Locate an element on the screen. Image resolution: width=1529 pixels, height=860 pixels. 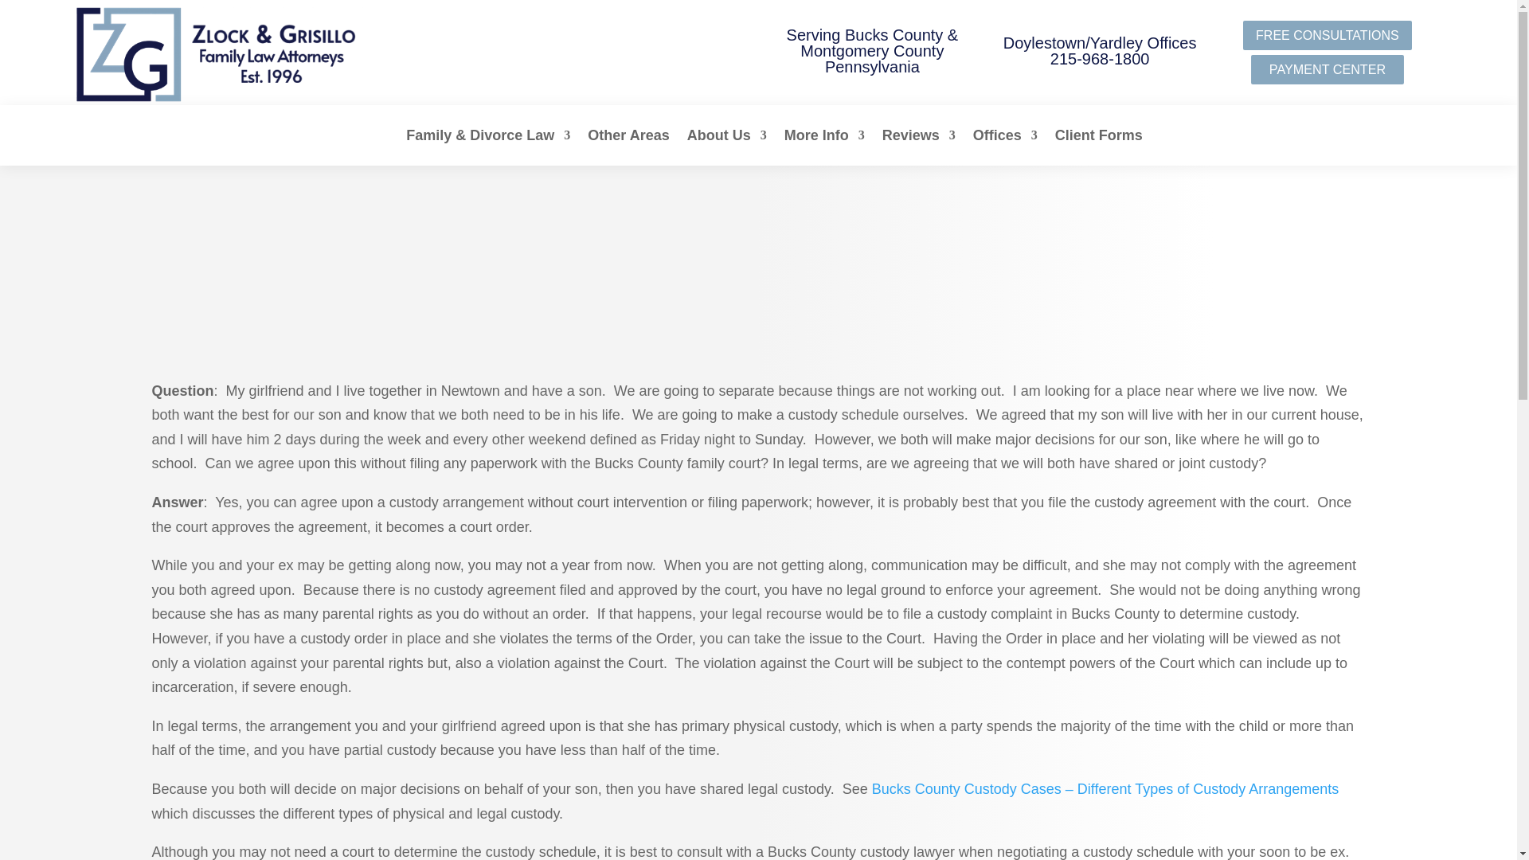
PAYMENT CENTER is located at coordinates (1326, 69).